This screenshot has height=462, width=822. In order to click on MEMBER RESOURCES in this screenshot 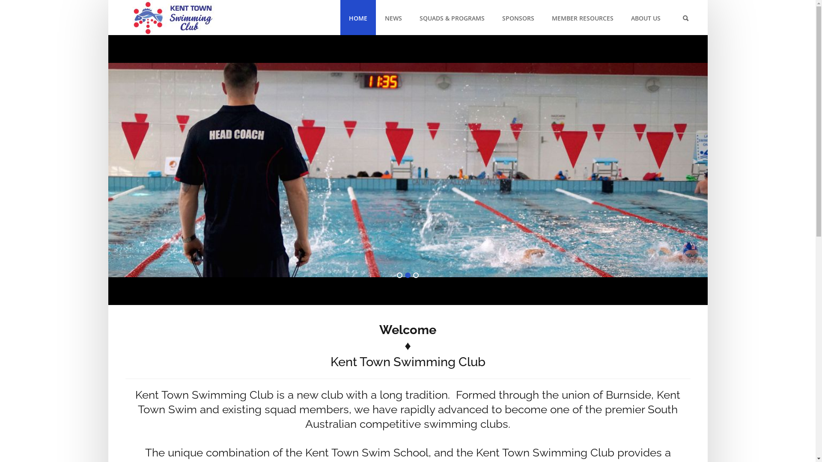, I will do `click(582, 18)`.